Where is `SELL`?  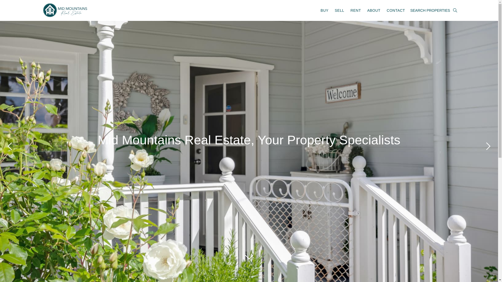
SELL is located at coordinates (339, 10).